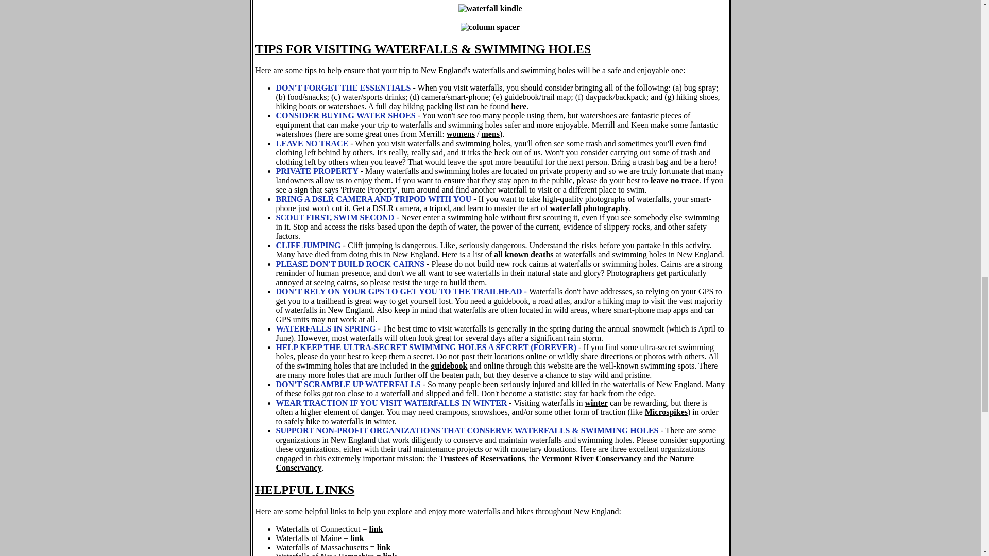 This screenshot has width=989, height=556. What do you see at coordinates (518, 106) in the screenshot?
I see `here` at bounding box center [518, 106].